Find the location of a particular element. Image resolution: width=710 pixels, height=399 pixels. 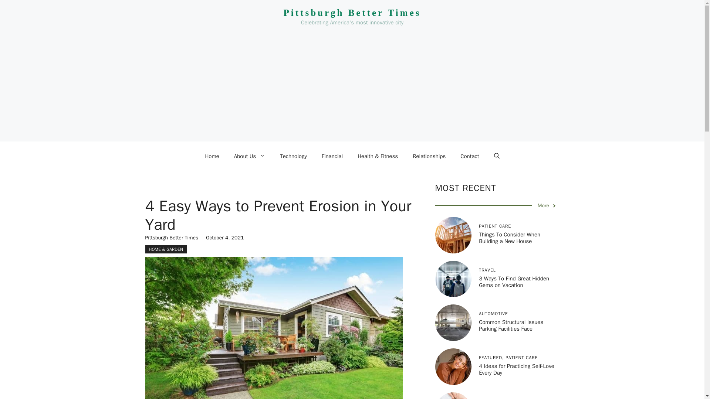

More is located at coordinates (547, 205).